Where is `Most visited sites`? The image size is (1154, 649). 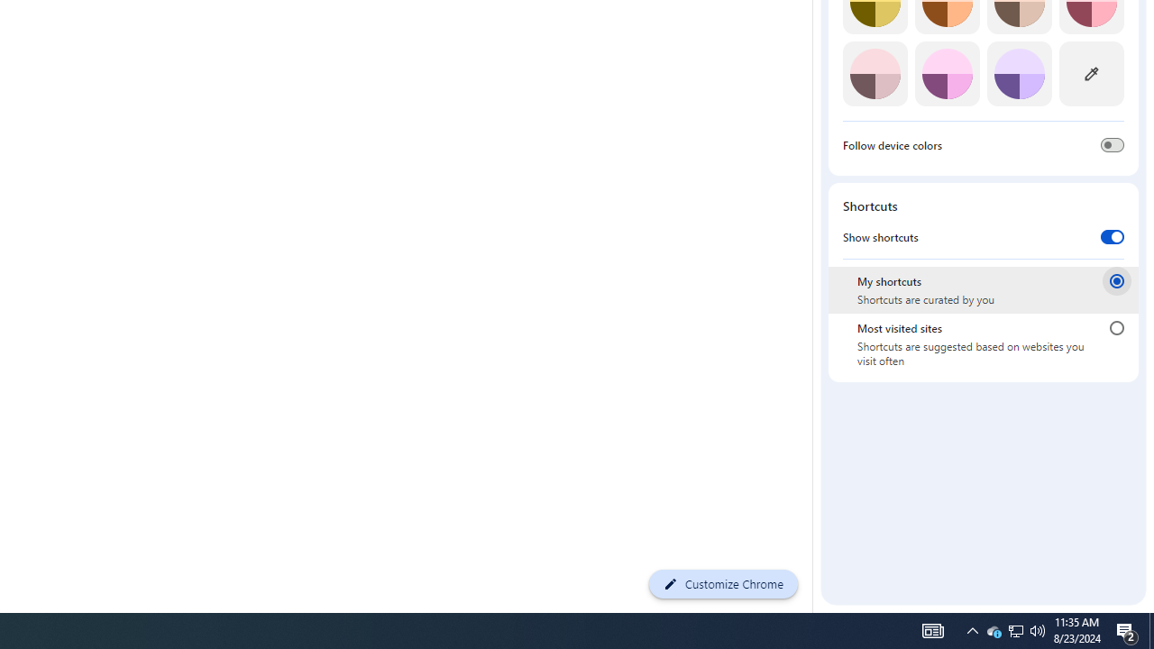 Most visited sites is located at coordinates (1116, 328).